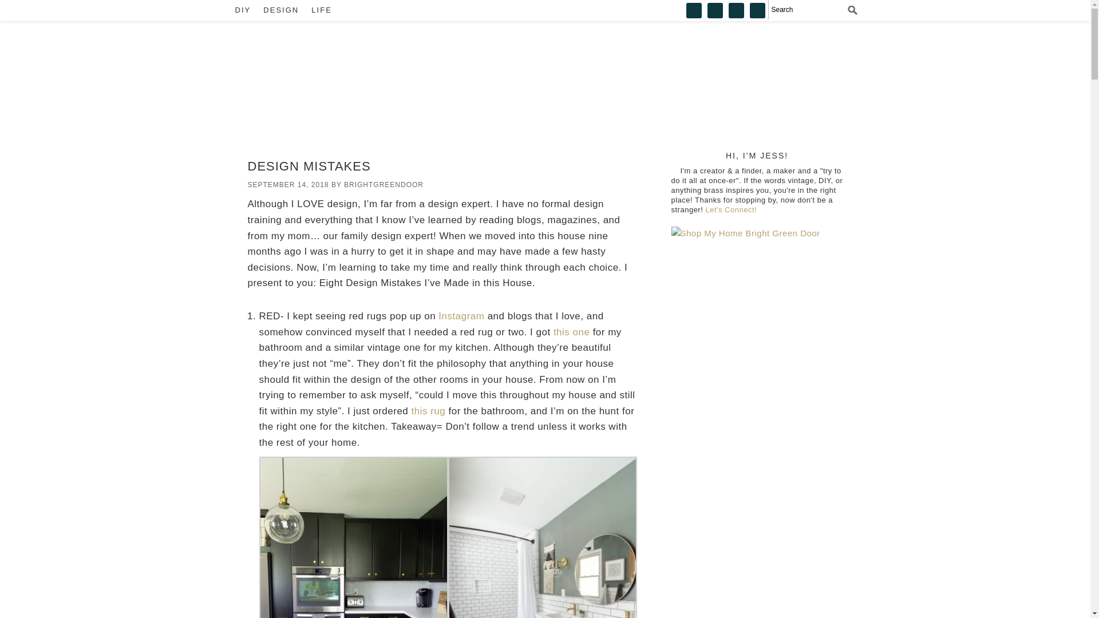  What do you see at coordinates (316, 81) in the screenshot?
I see `BRIGHT GREEN DOOR` at bounding box center [316, 81].